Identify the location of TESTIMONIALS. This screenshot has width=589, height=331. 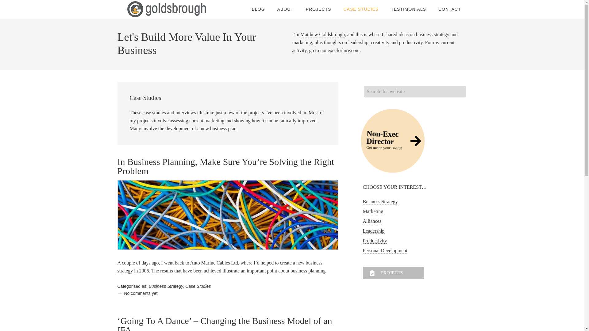
(141, 293).